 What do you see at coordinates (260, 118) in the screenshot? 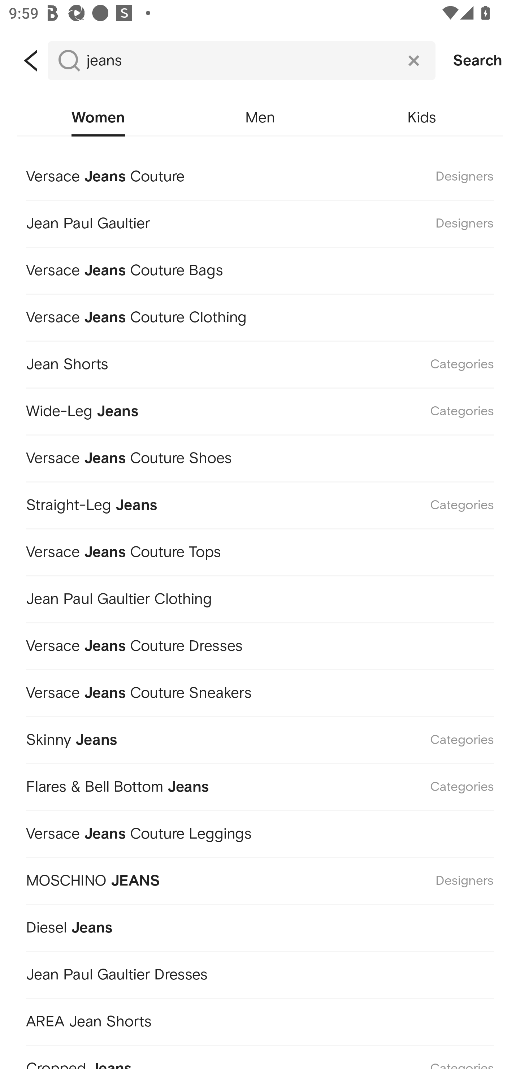
I see `Men` at bounding box center [260, 118].